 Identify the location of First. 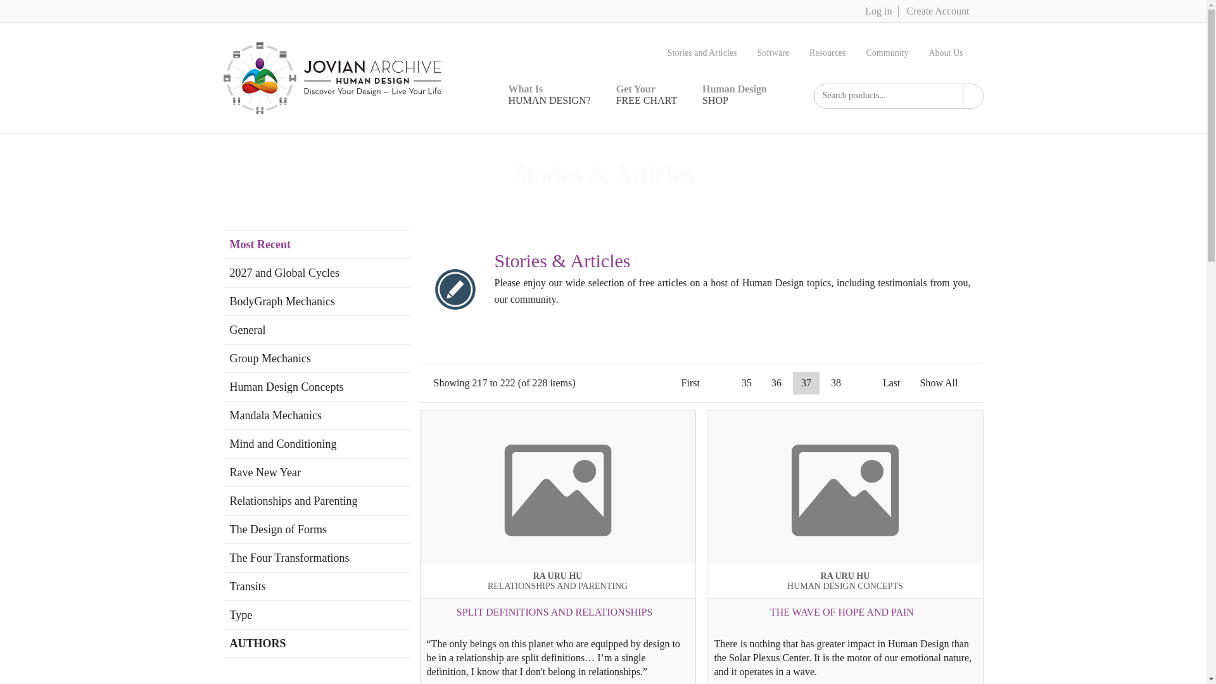
(647, 95).